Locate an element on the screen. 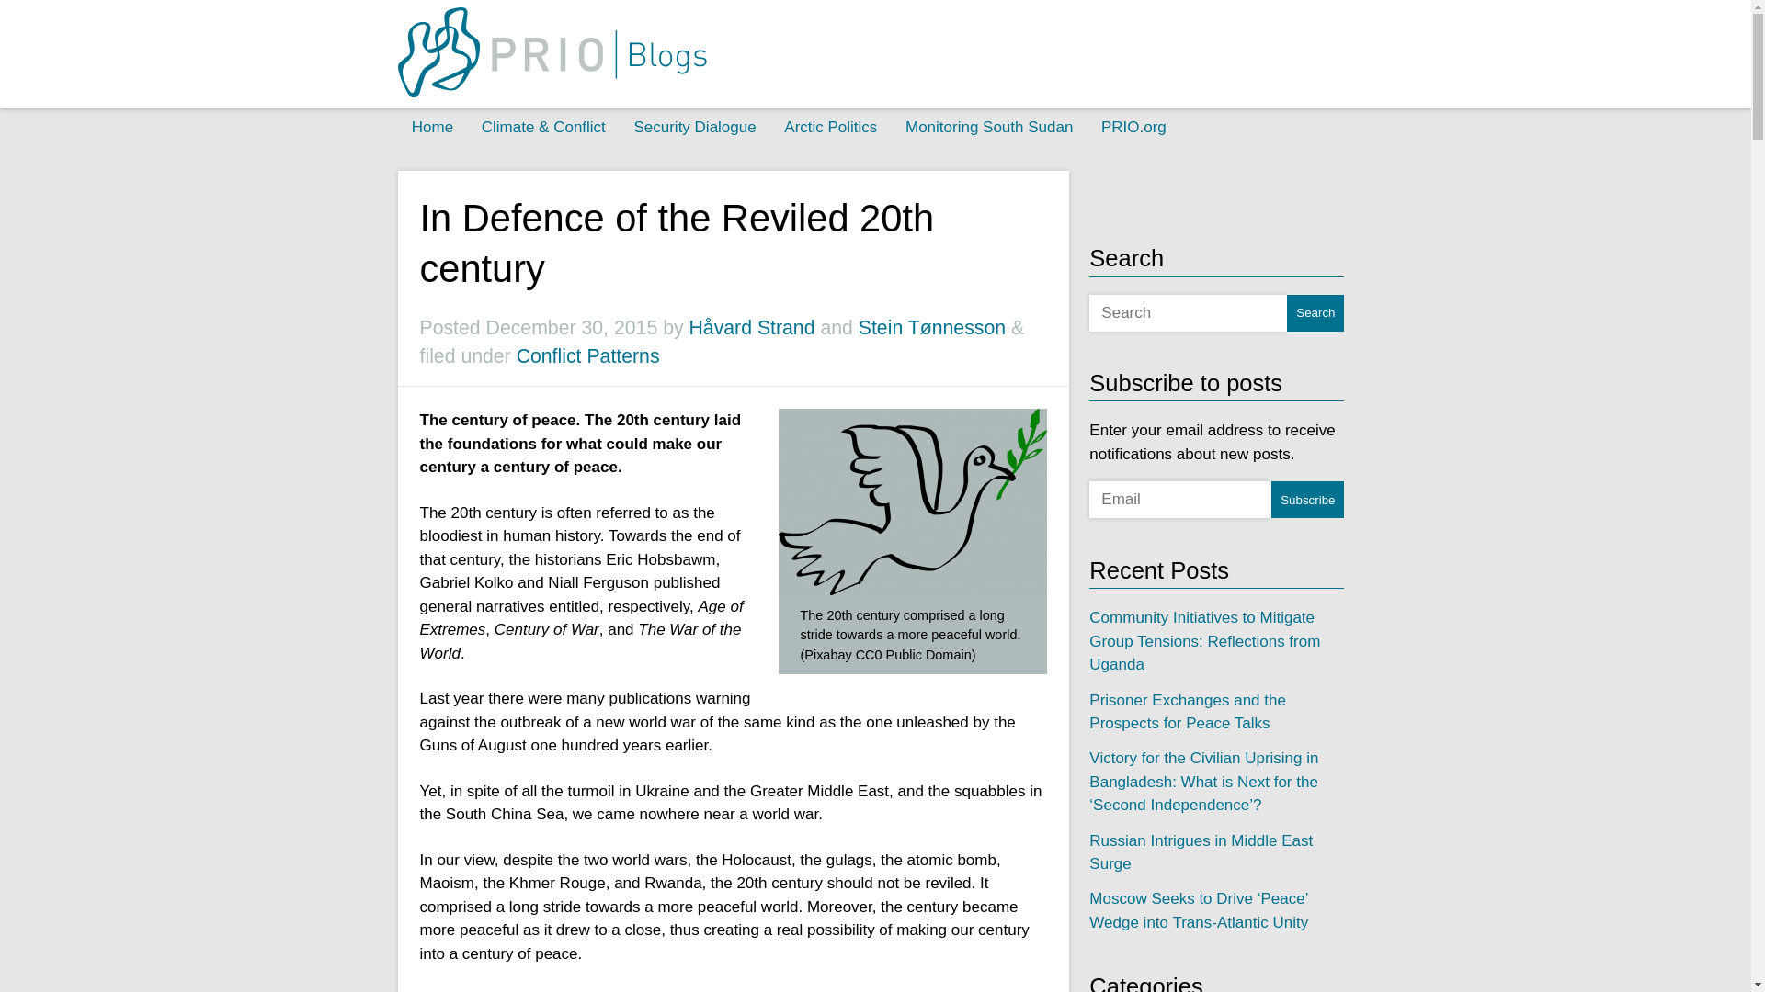  Russian Intrigues in Middle East Surge is located at coordinates (1201, 852).